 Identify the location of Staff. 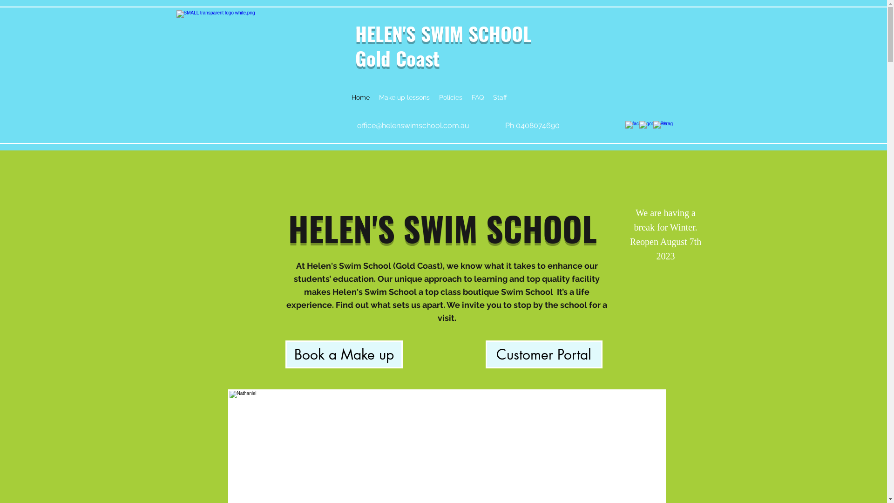
(500, 97).